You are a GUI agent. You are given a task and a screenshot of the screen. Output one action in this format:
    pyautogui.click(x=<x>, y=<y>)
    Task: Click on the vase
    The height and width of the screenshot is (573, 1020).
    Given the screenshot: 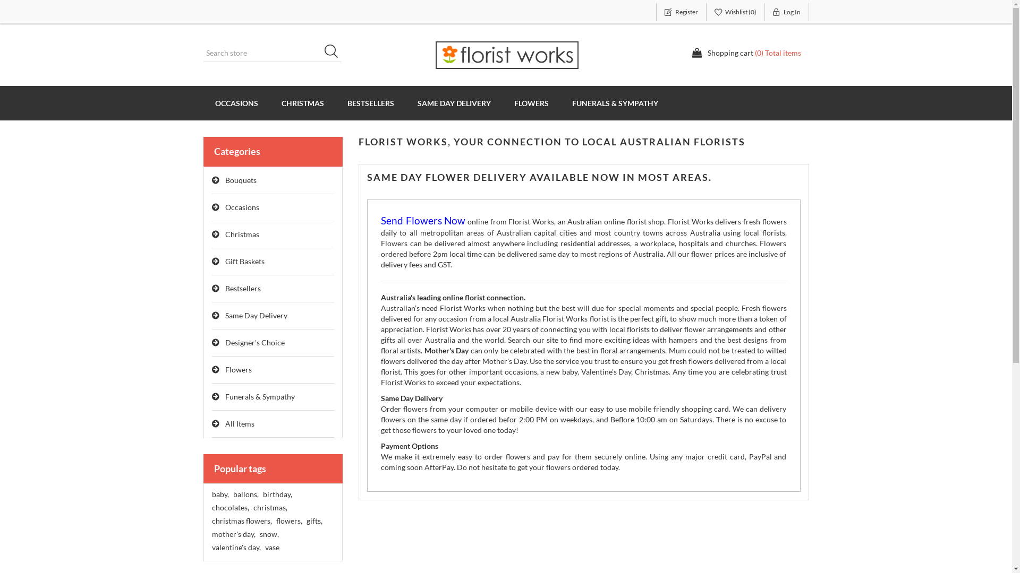 What is the action you would take?
    pyautogui.click(x=272, y=548)
    